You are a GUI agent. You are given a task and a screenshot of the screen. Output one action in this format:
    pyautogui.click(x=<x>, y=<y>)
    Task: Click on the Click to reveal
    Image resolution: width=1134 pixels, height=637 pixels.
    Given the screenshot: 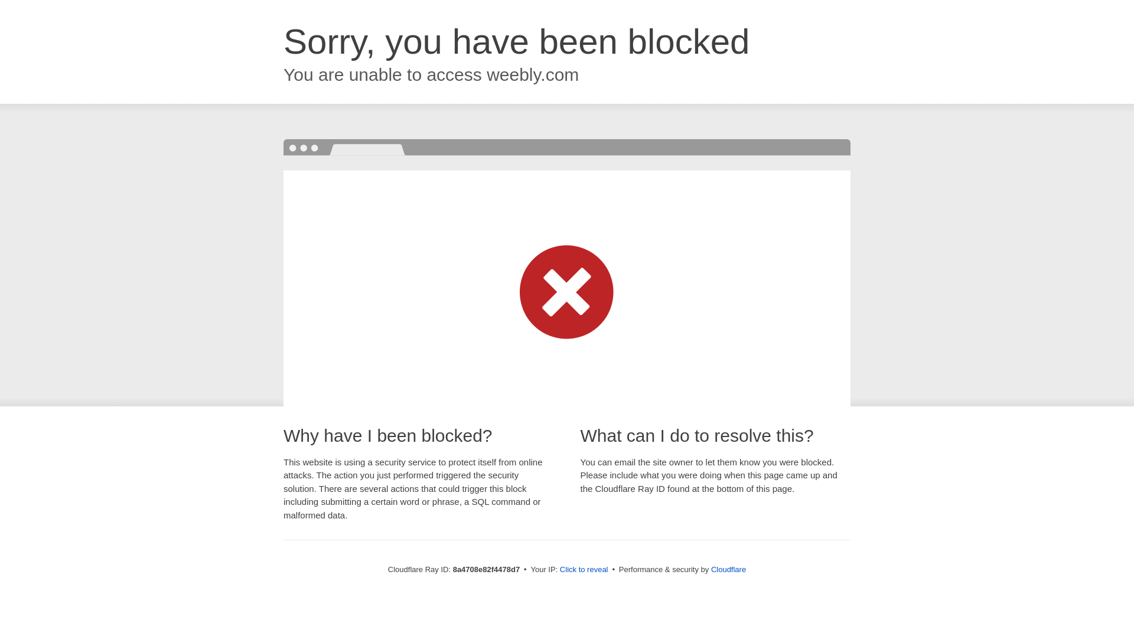 What is the action you would take?
    pyautogui.click(x=584, y=570)
    